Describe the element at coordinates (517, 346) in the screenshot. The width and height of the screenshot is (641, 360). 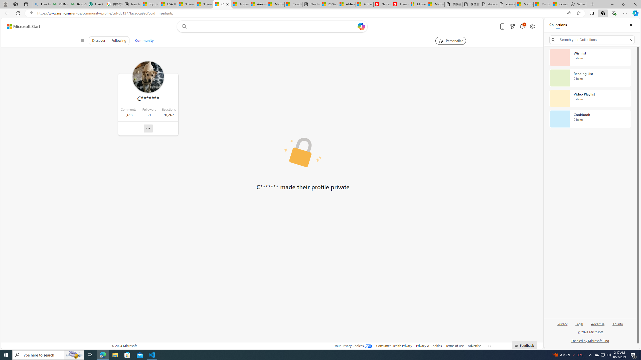
I see `Class: feedback_link_icon-DS-EntryPoint1-1` at that location.